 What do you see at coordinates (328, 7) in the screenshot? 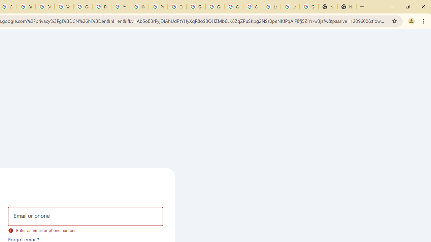
I see `New Tab` at bounding box center [328, 7].